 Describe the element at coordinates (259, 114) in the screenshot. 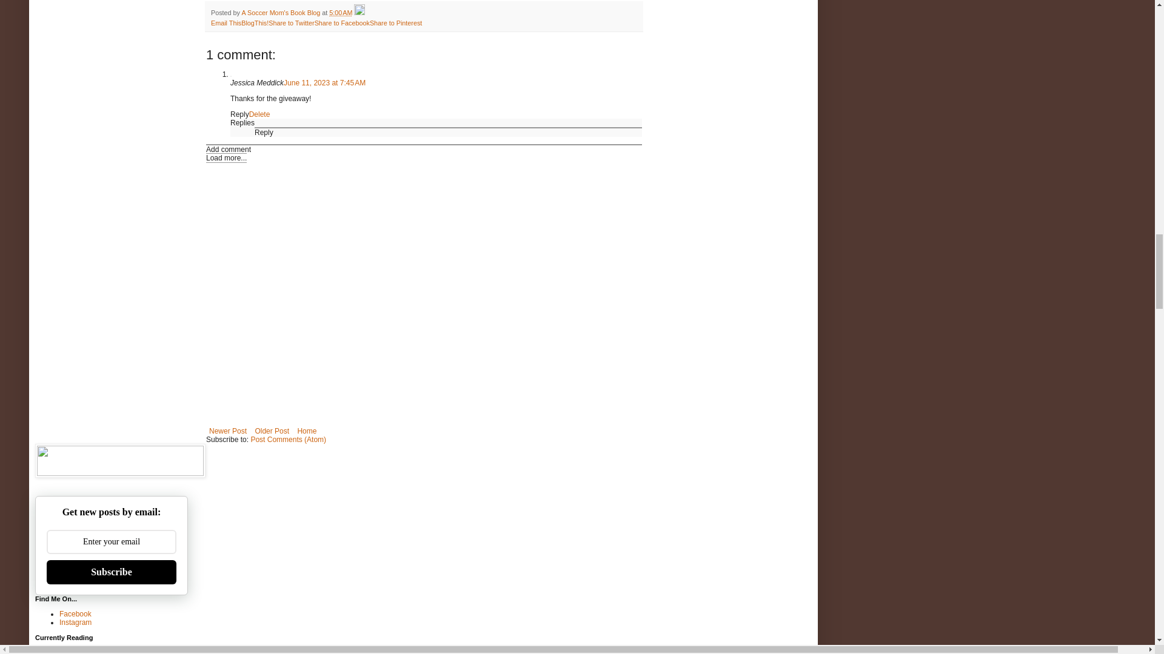

I see `Delete` at that location.